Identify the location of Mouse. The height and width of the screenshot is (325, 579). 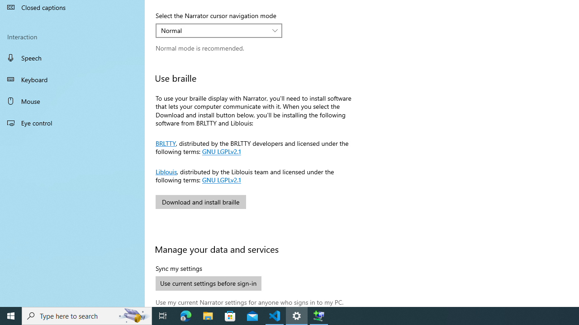
(72, 101).